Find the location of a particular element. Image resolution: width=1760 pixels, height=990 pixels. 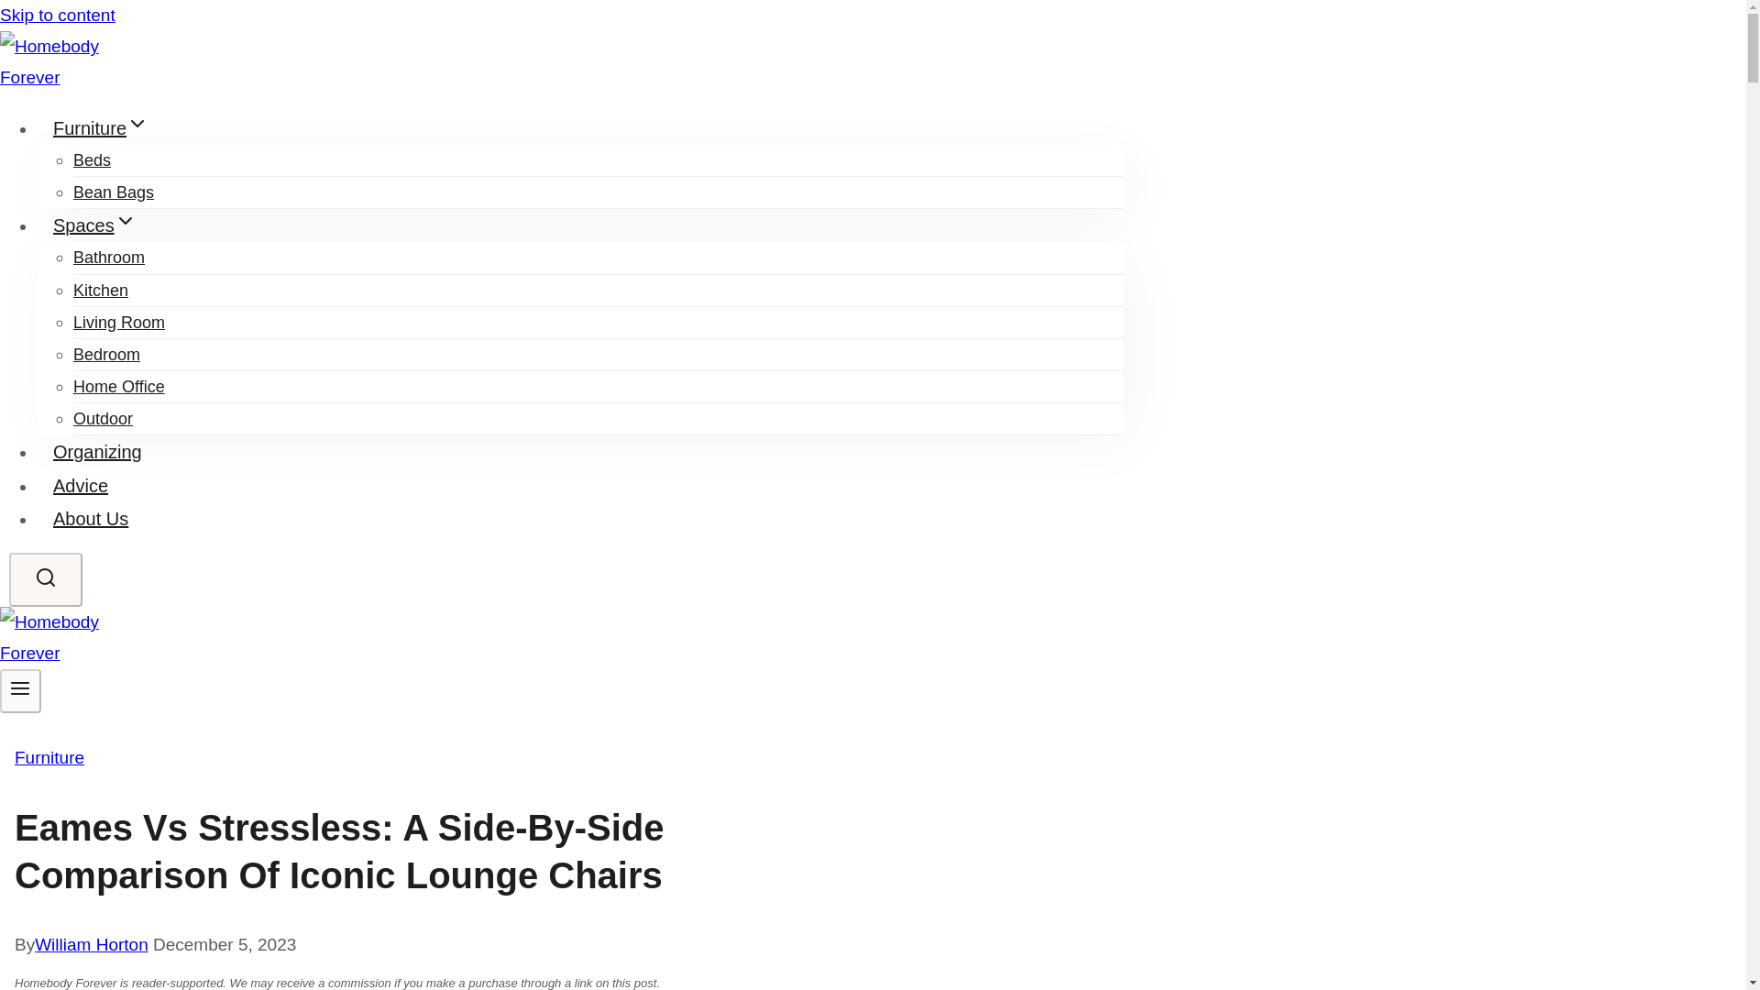

Bedroom is located at coordinates (106, 354).